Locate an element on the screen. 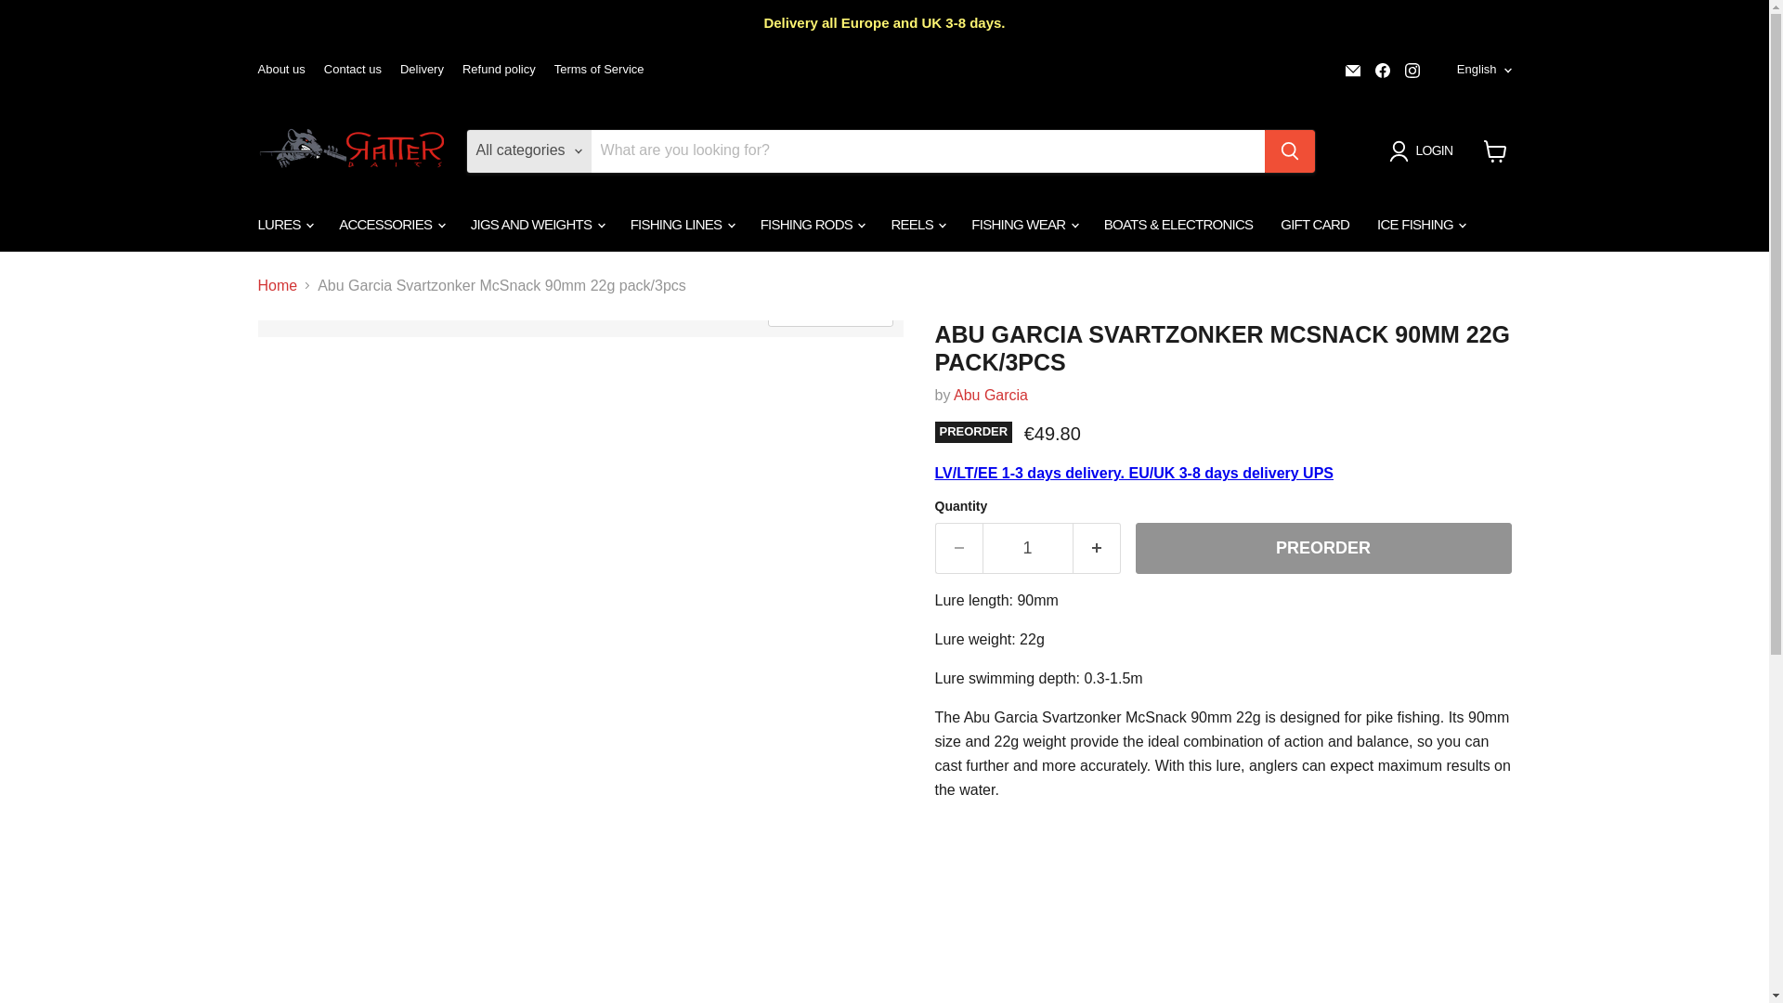 Image resolution: width=1783 pixels, height=1003 pixels. Delivery is located at coordinates (422, 71).